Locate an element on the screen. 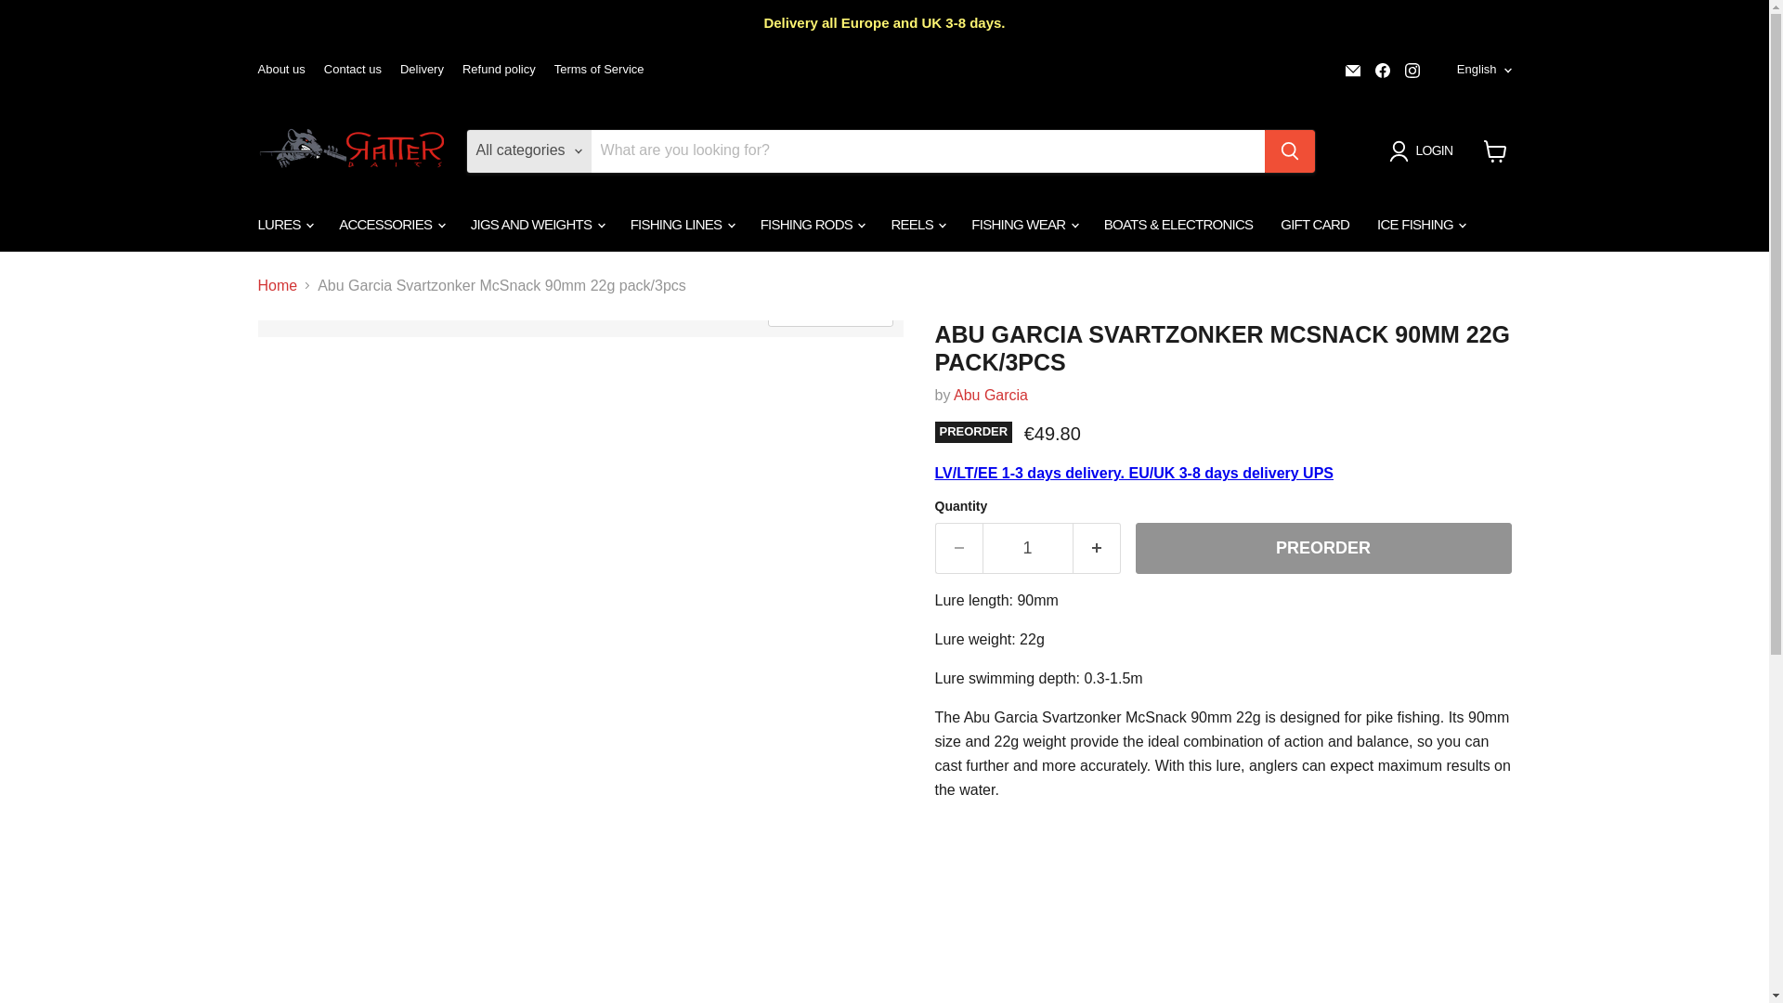 Image resolution: width=1783 pixels, height=1003 pixels. Delivery is located at coordinates (422, 71).